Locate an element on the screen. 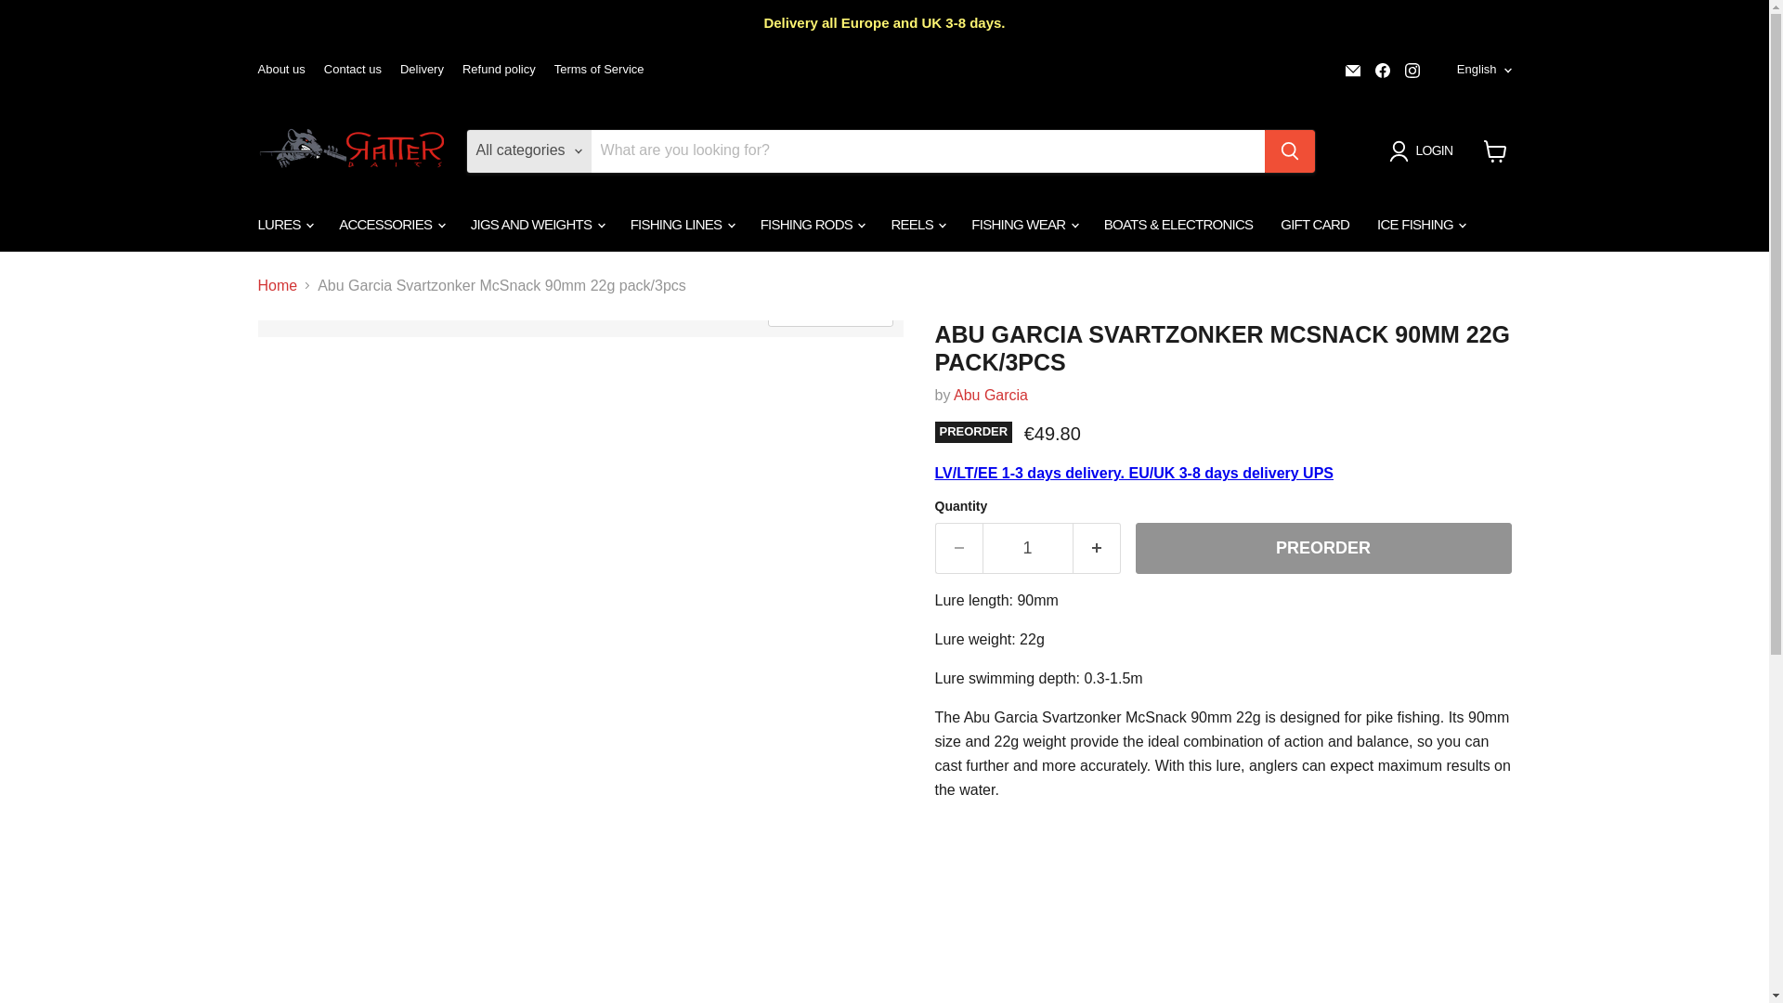 Image resolution: width=1783 pixels, height=1003 pixels. Delivery is located at coordinates (422, 71).